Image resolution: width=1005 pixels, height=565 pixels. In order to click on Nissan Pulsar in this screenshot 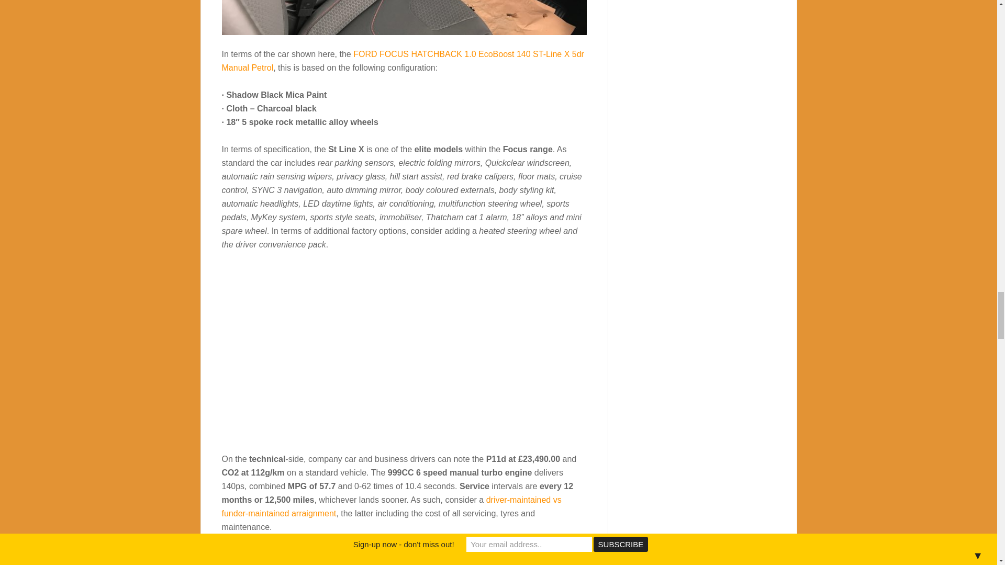, I will do `click(556, 564)`.